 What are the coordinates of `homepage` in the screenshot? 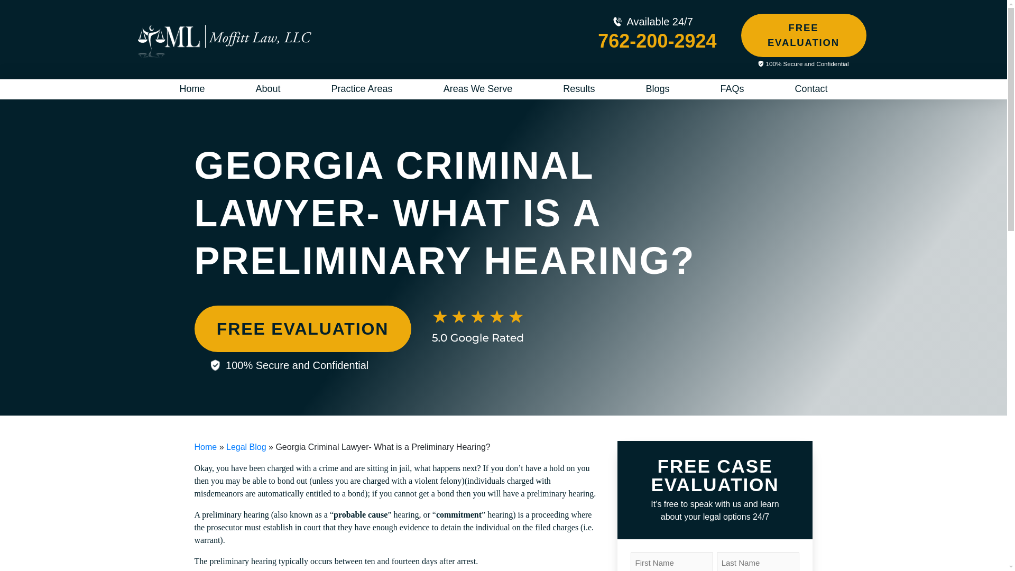 It's located at (224, 41).